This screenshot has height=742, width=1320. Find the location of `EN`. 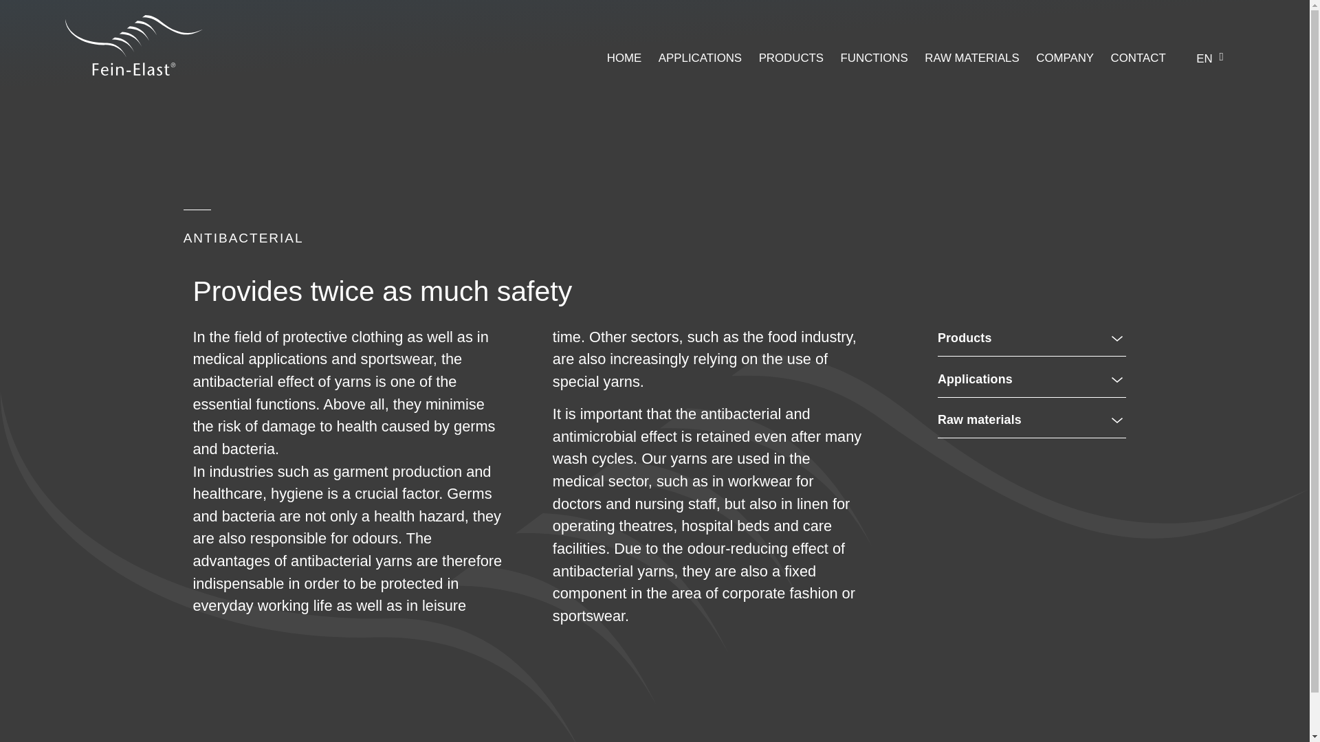

EN is located at coordinates (1206, 58).